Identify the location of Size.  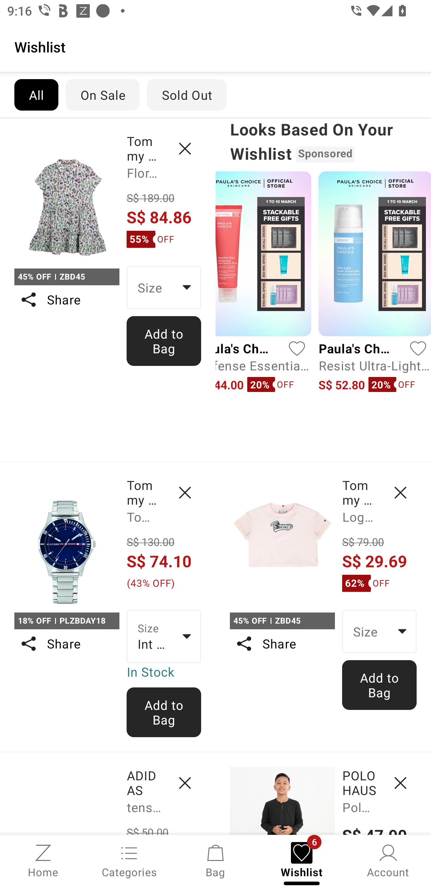
(380, 631).